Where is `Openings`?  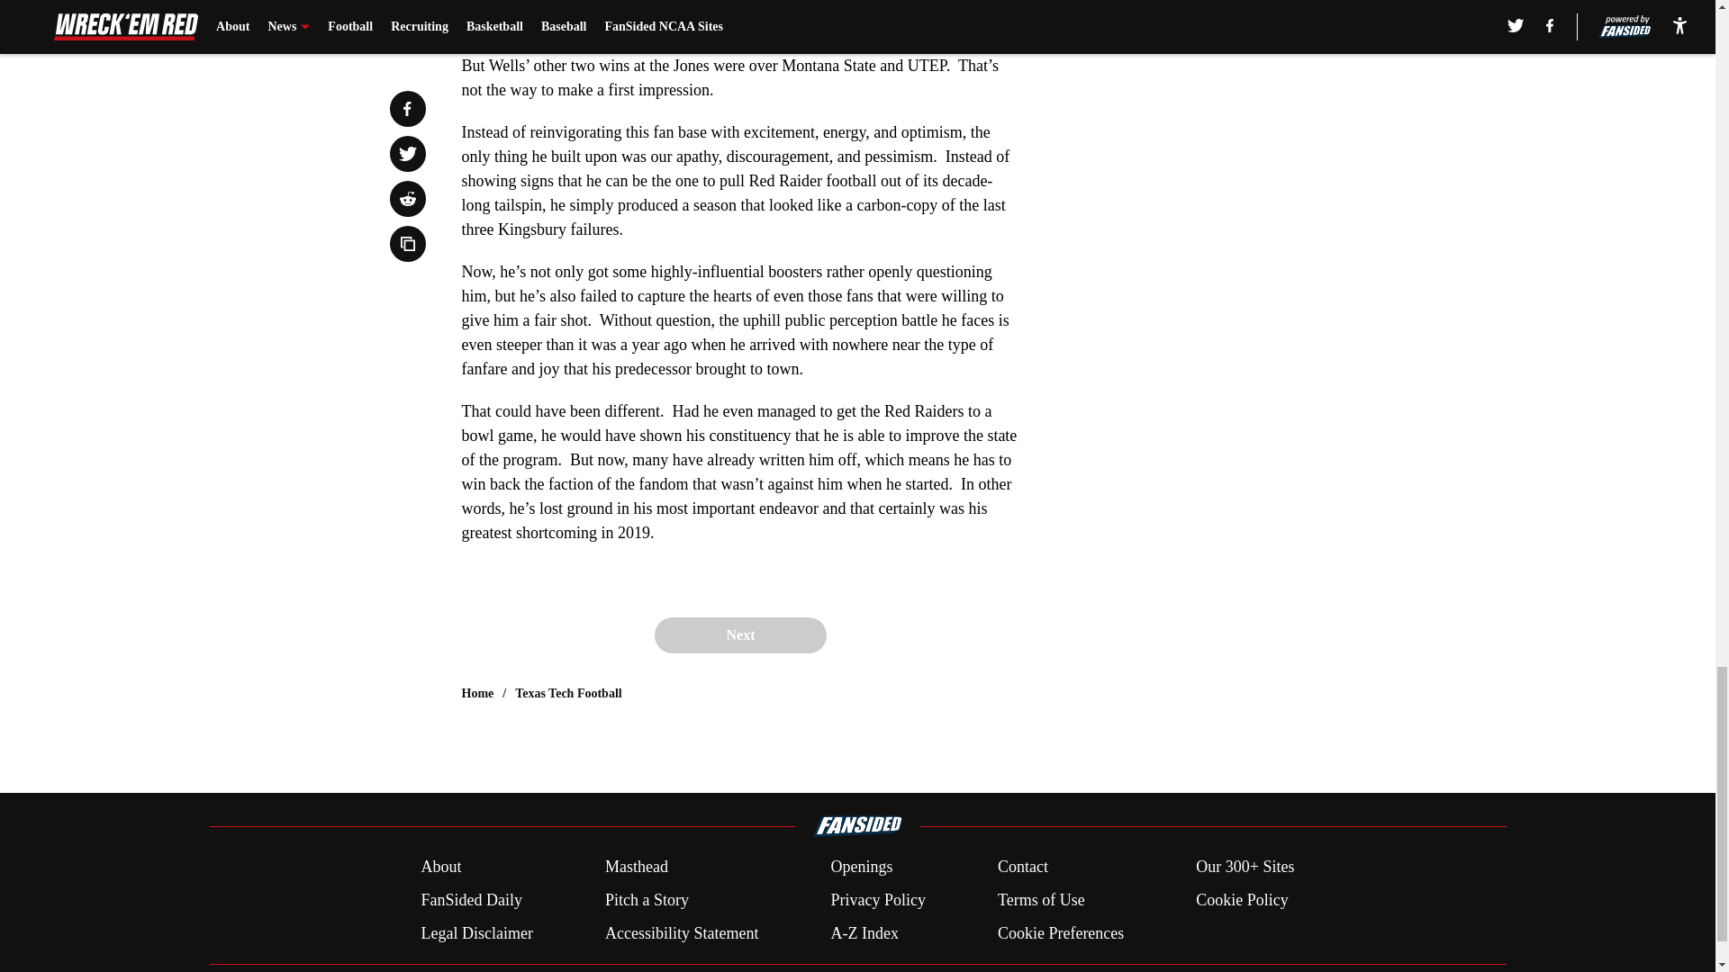 Openings is located at coordinates (861, 868).